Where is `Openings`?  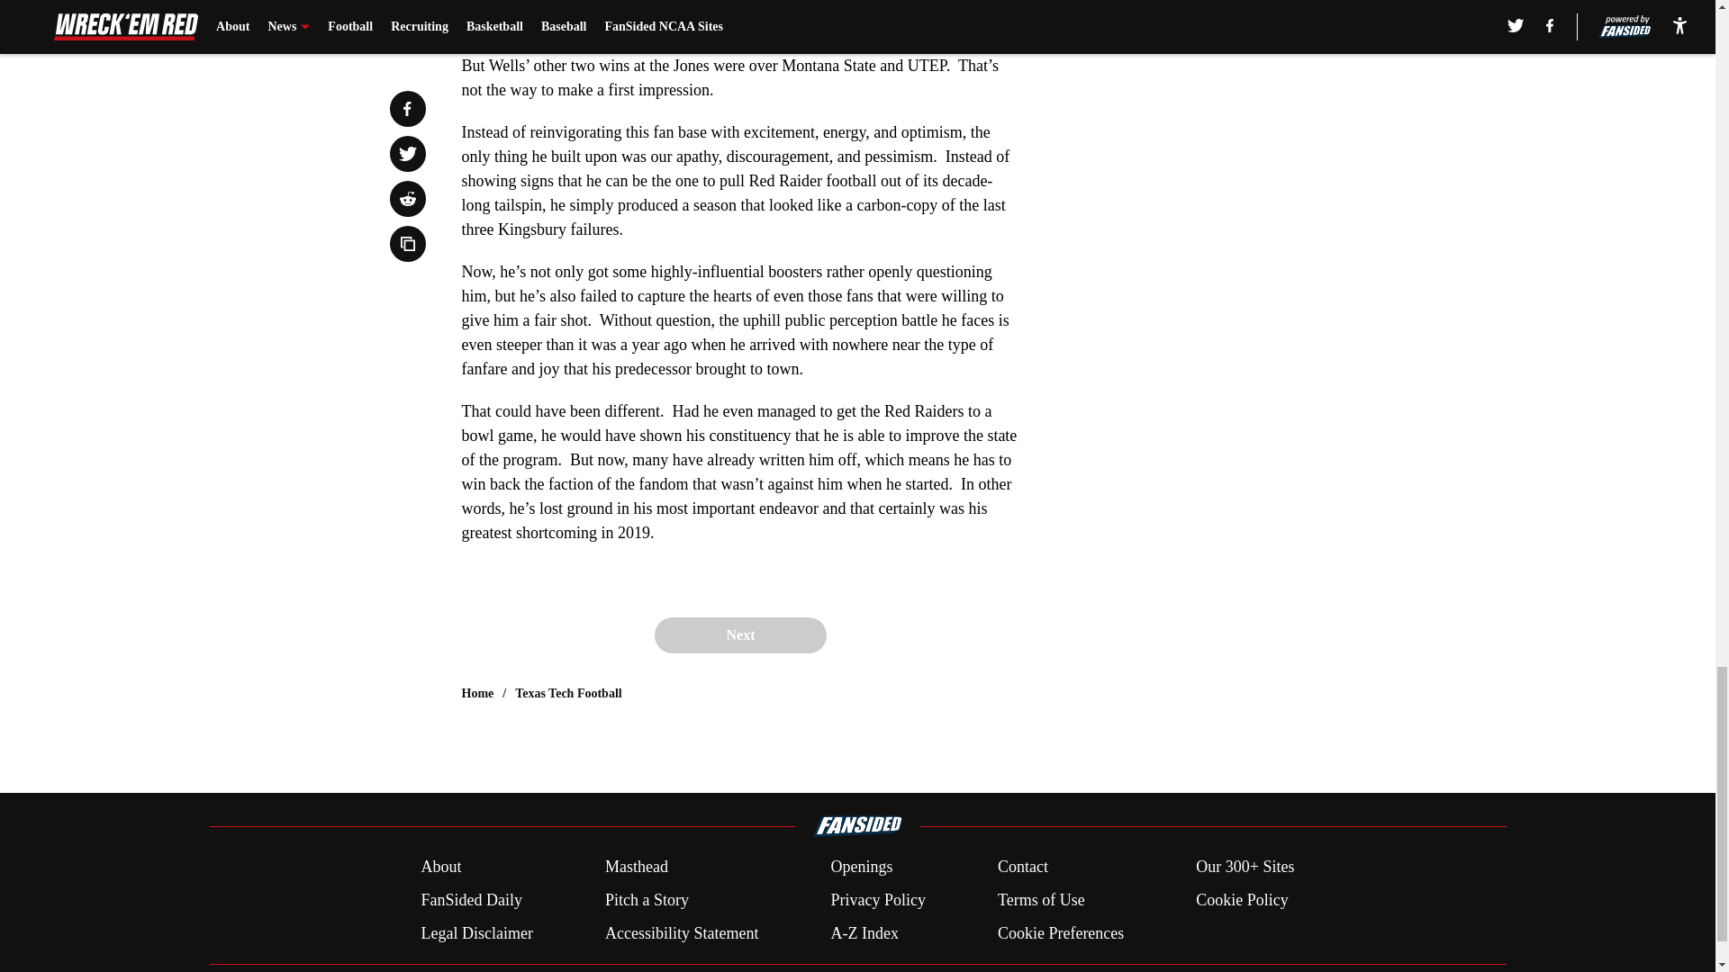 Openings is located at coordinates (861, 868).